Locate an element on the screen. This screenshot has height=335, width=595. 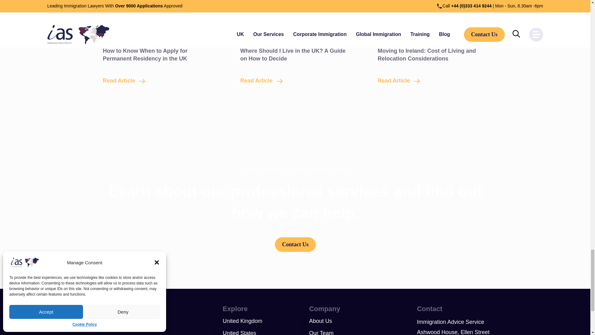
How to Know When to Apply for Permanent Residency in the UK is located at coordinates (158, 11).